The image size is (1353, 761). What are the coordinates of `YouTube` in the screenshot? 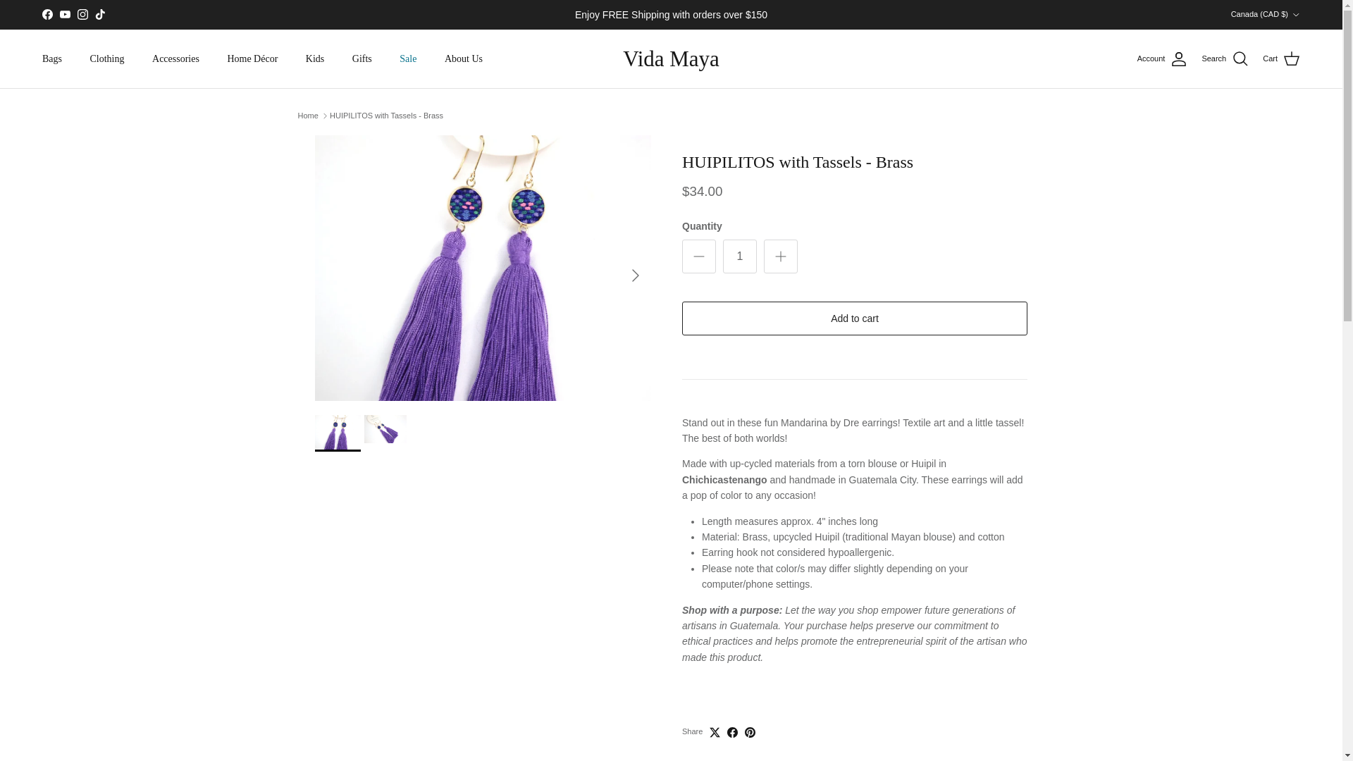 It's located at (65, 14).